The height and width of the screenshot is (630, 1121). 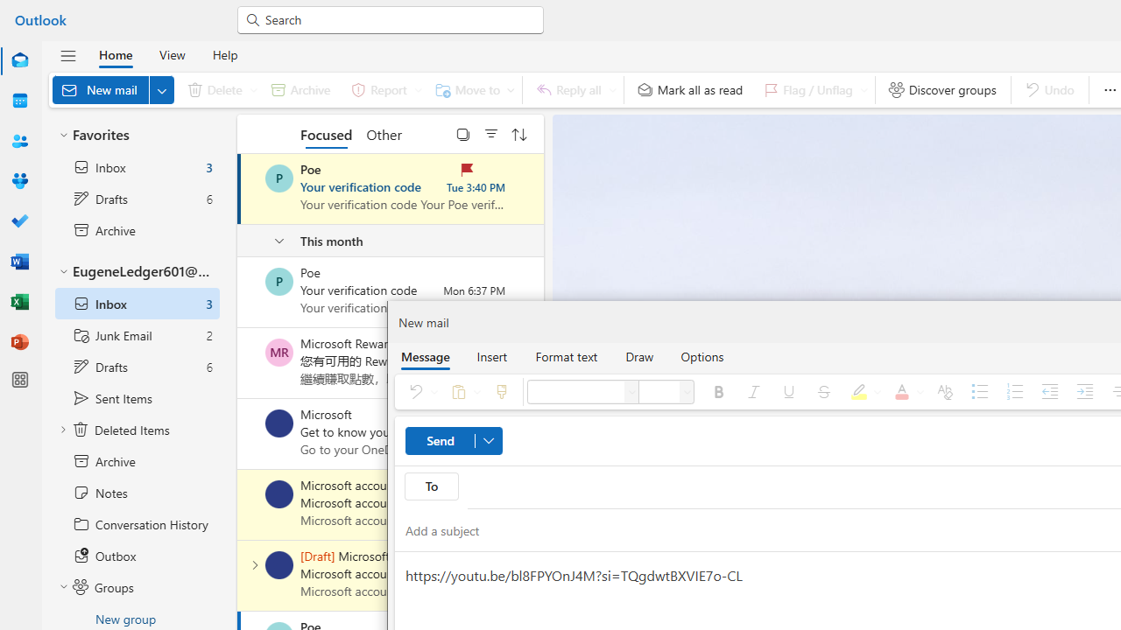 I want to click on Help, so click(x=224, y=54).